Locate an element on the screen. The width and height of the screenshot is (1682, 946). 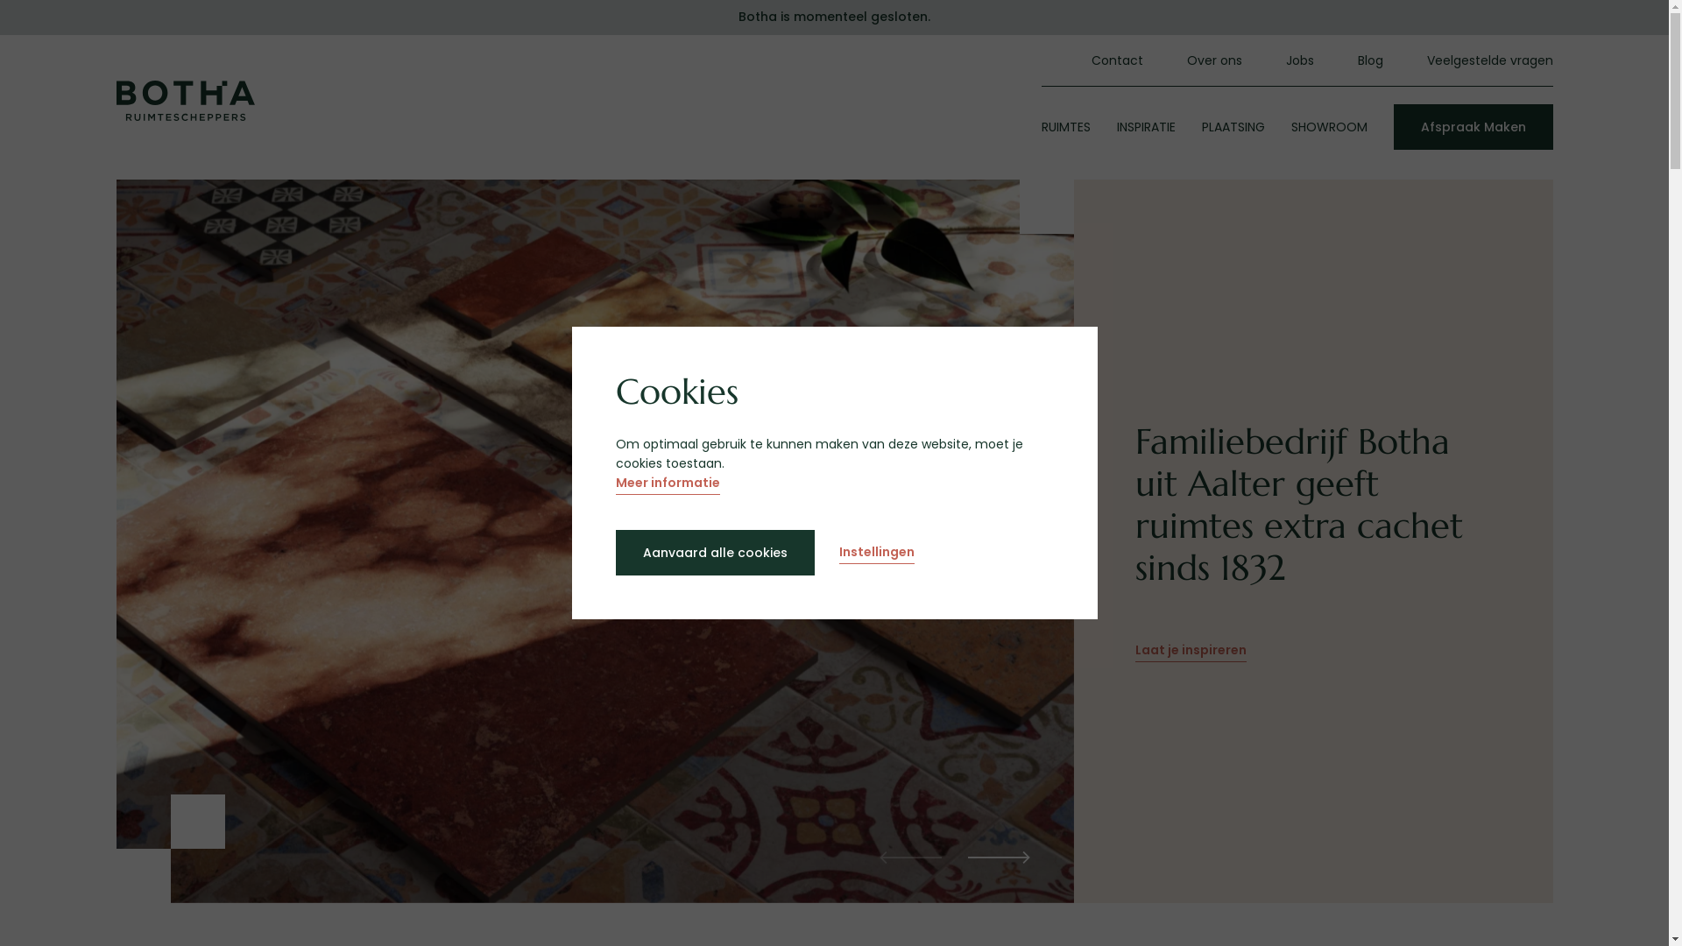
SHOWROOM is located at coordinates (1330, 127).